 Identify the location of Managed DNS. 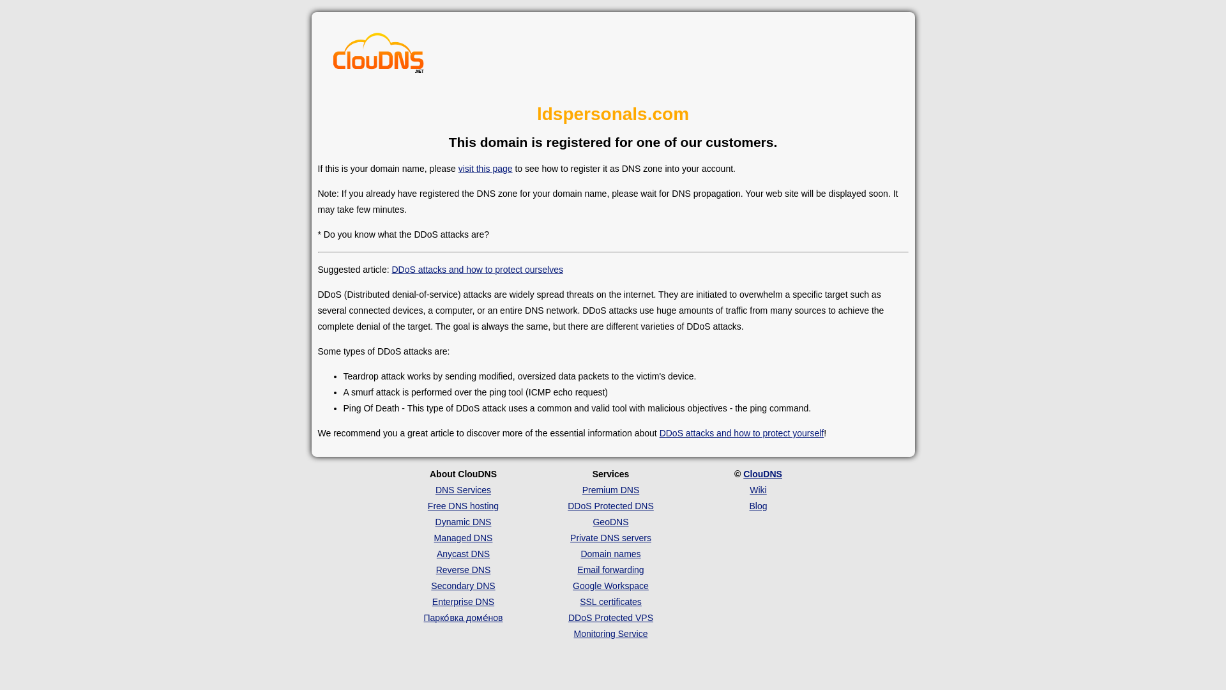
(463, 537).